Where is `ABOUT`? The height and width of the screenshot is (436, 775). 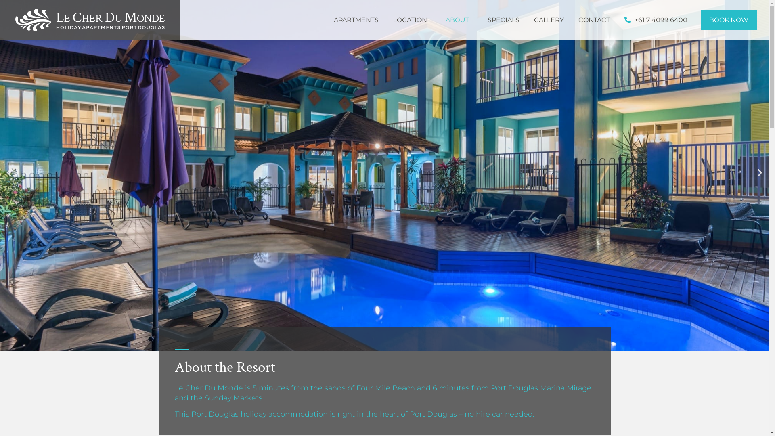 ABOUT is located at coordinates (459, 20).